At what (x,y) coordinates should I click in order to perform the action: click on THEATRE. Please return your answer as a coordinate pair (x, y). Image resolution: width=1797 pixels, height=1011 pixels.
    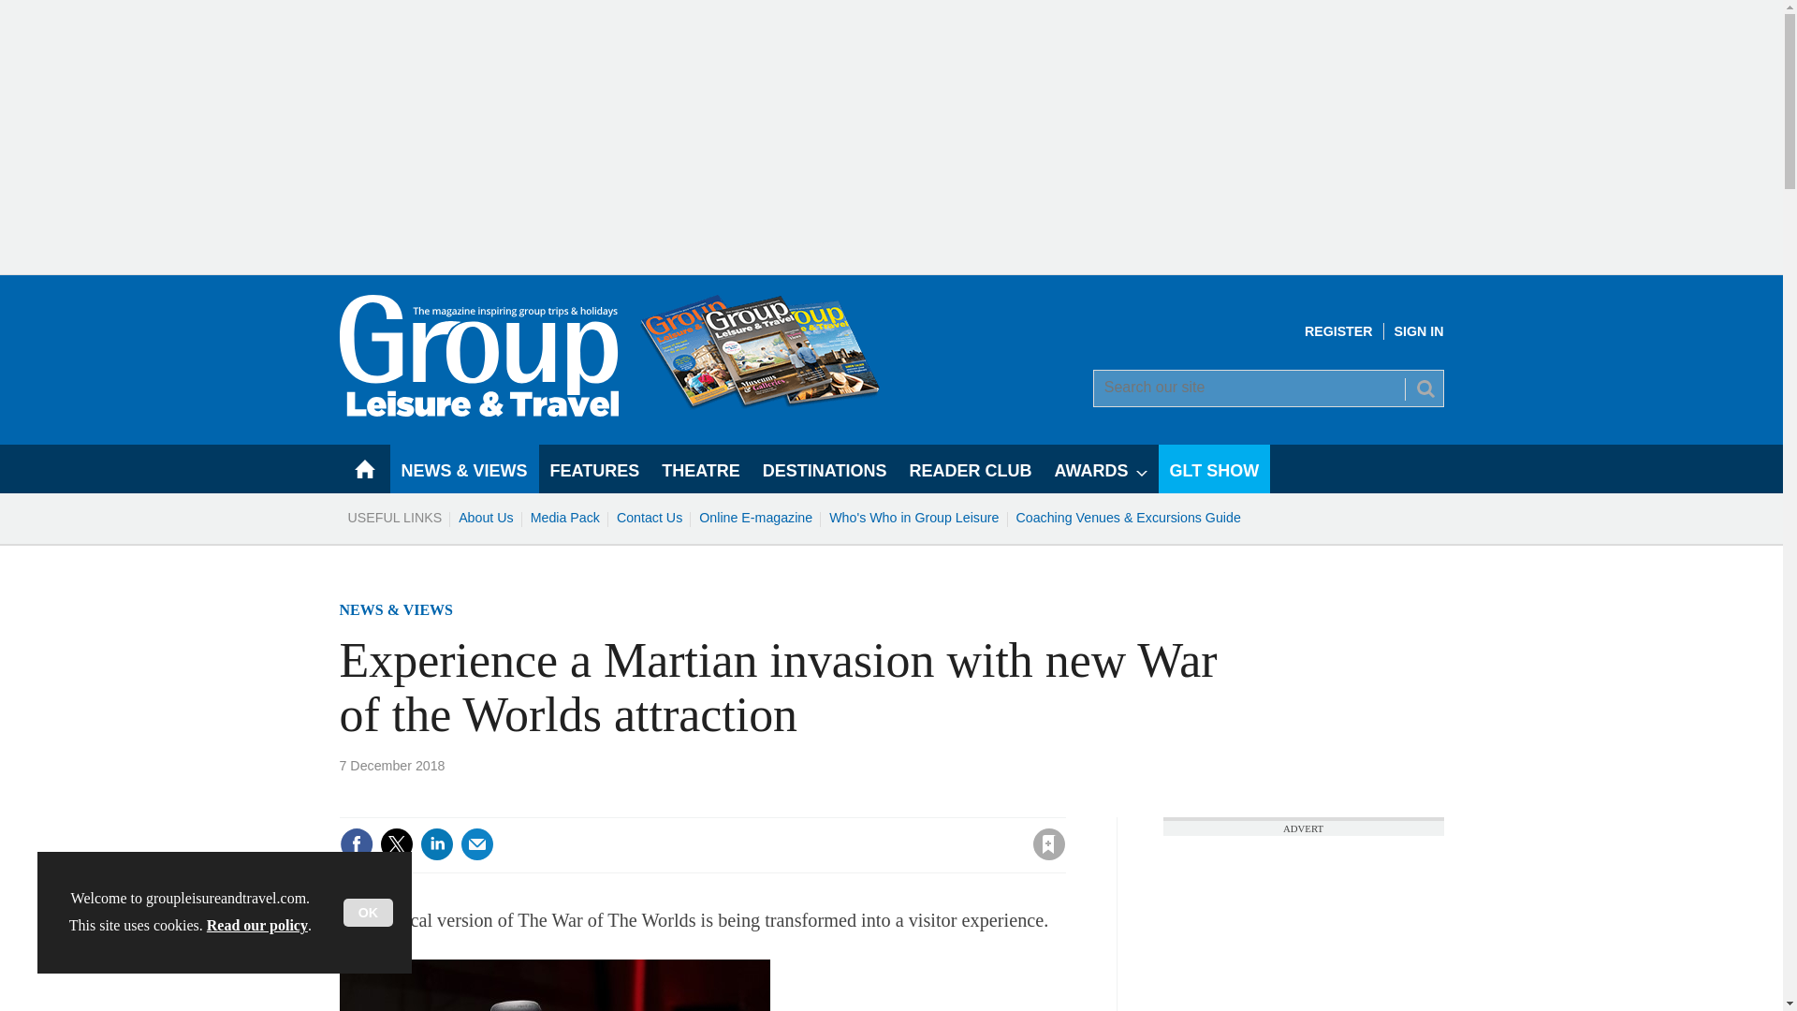
    Looking at the image, I should click on (700, 469).